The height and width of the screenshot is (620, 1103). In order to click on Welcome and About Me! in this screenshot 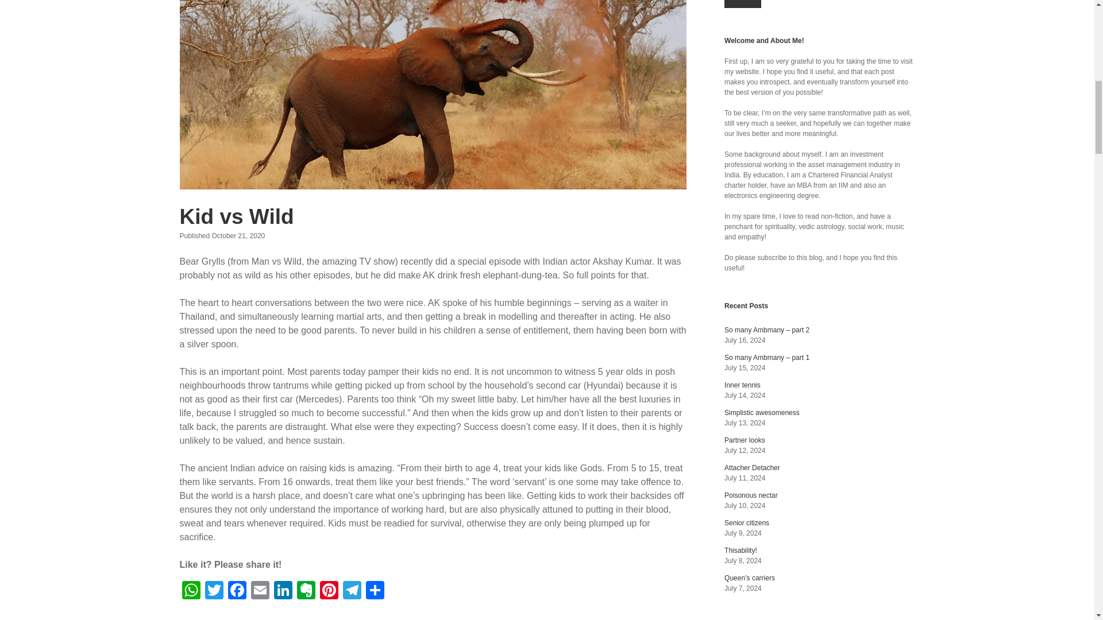, I will do `click(764, 40)`.